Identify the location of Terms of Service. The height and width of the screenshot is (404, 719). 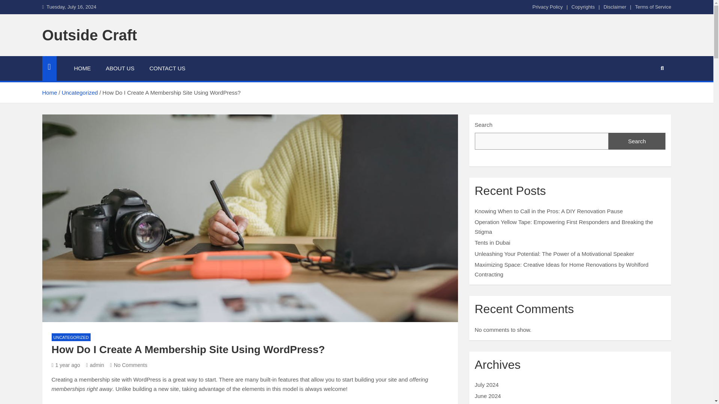
(653, 7).